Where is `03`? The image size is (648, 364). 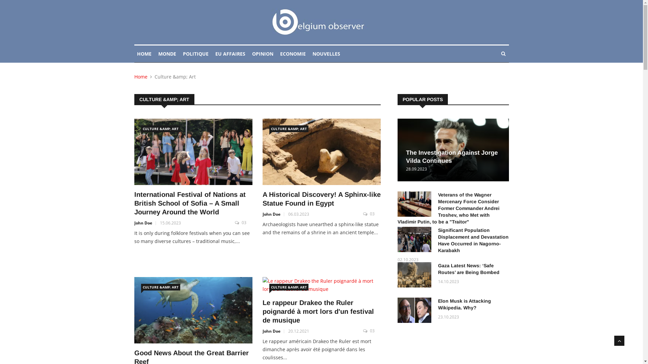 03 is located at coordinates (247, 222).